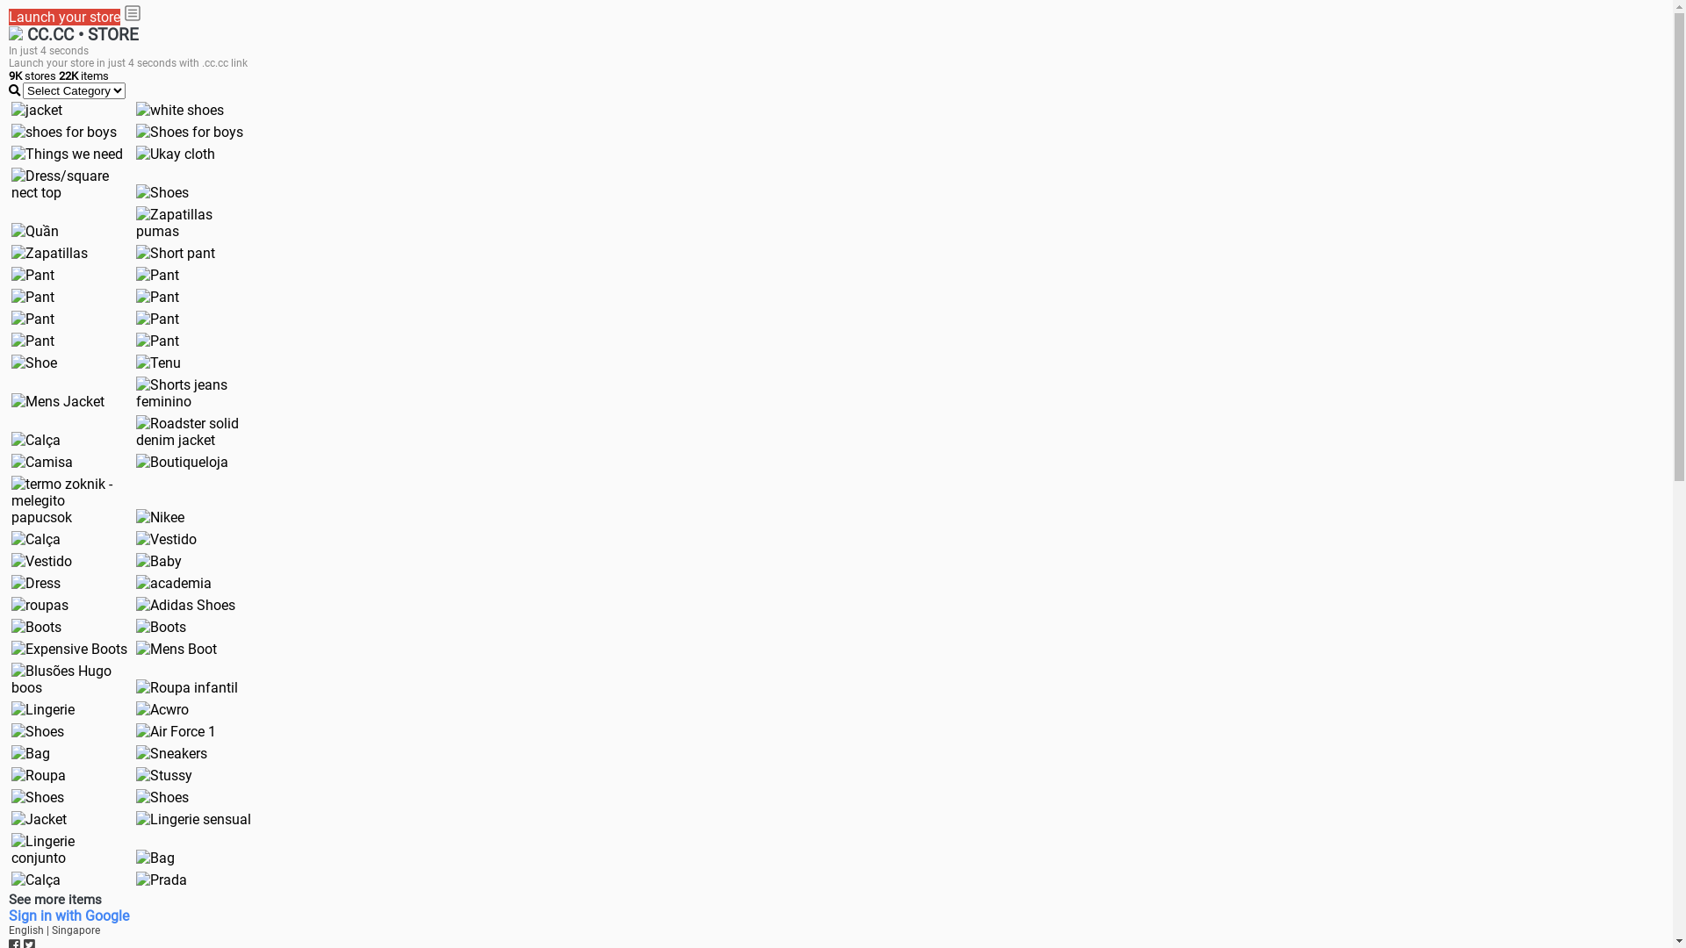  What do you see at coordinates (162, 193) in the screenshot?
I see `Shoes` at bounding box center [162, 193].